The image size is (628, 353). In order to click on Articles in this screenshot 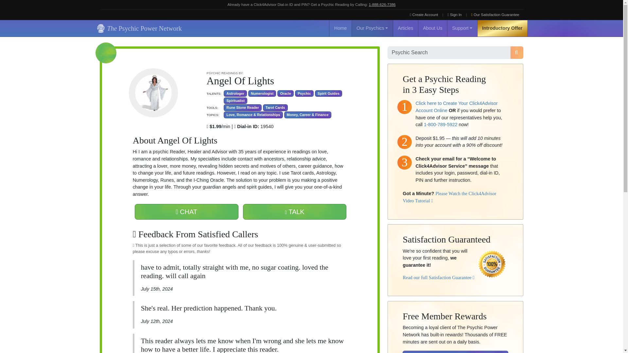, I will do `click(406, 28)`.